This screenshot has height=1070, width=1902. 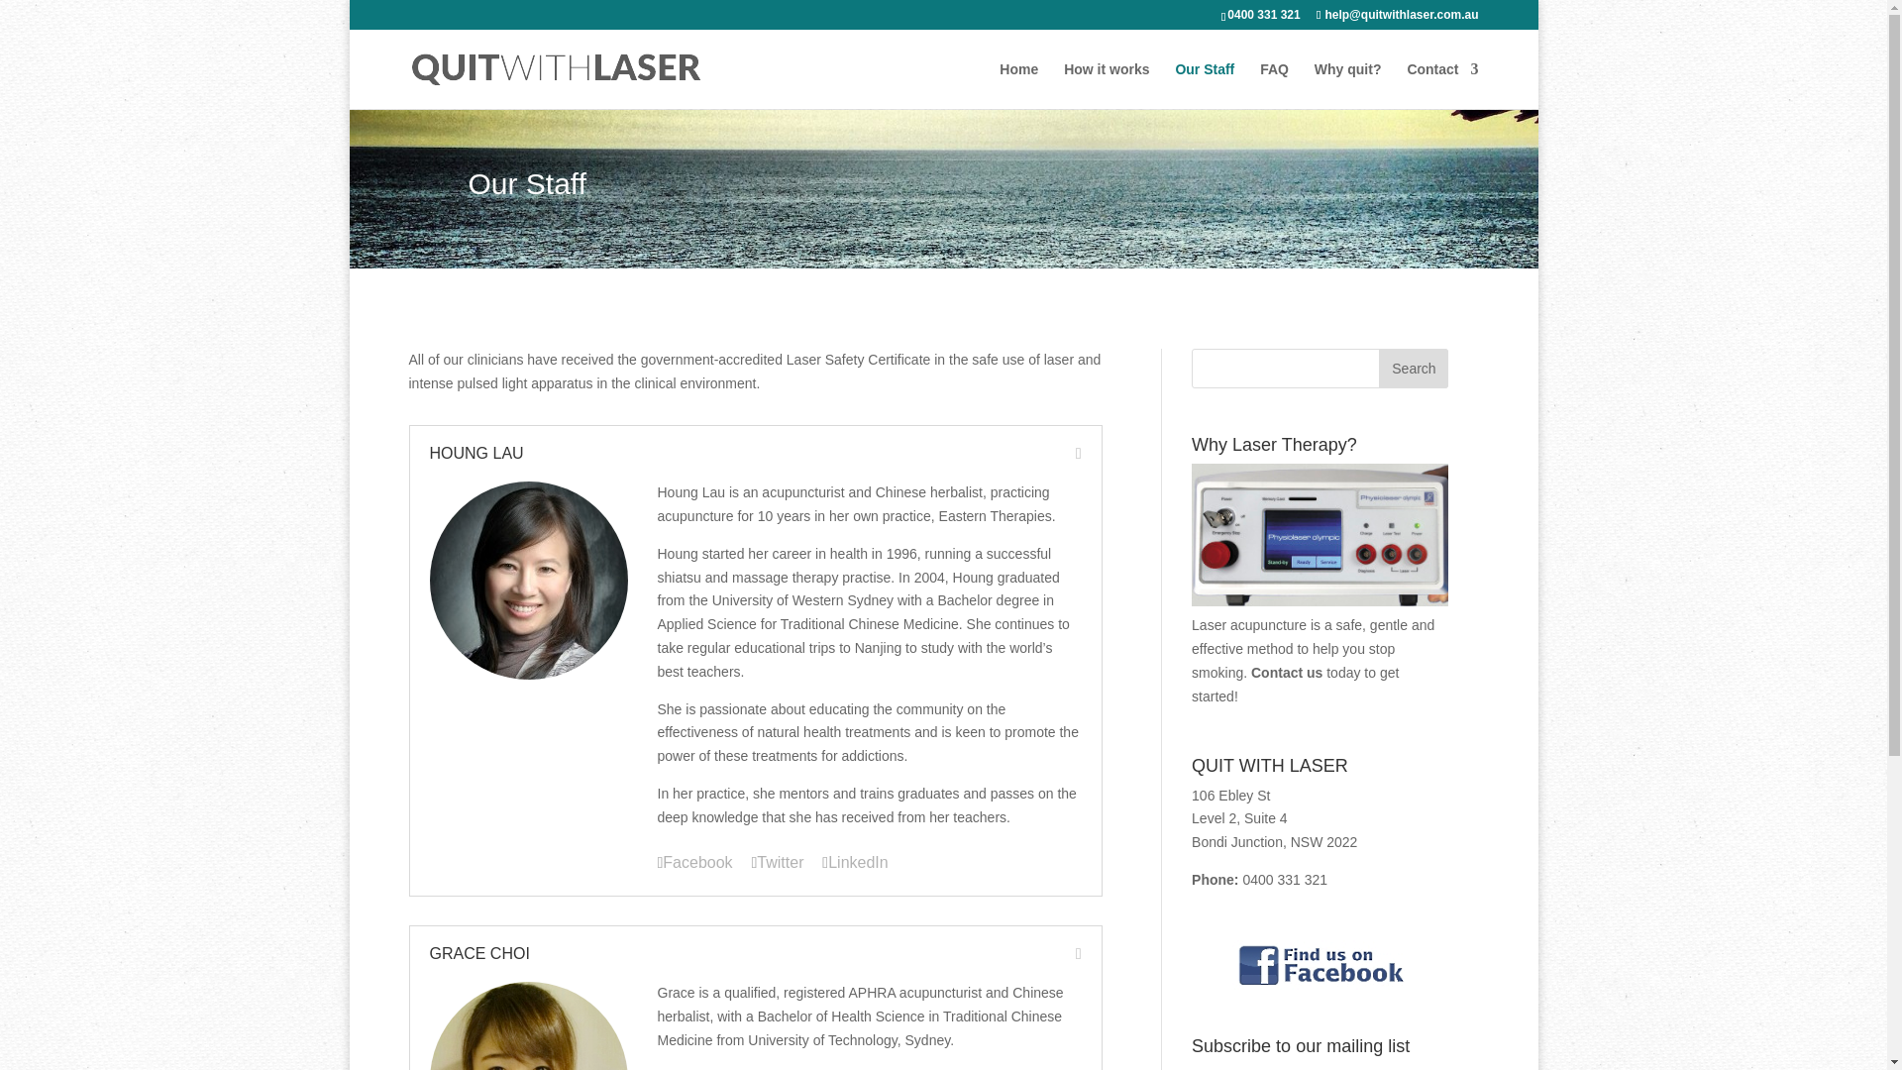 What do you see at coordinates (1106, 85) in the screenshot?
I see `How it works` at bounding box center [1106, 85].